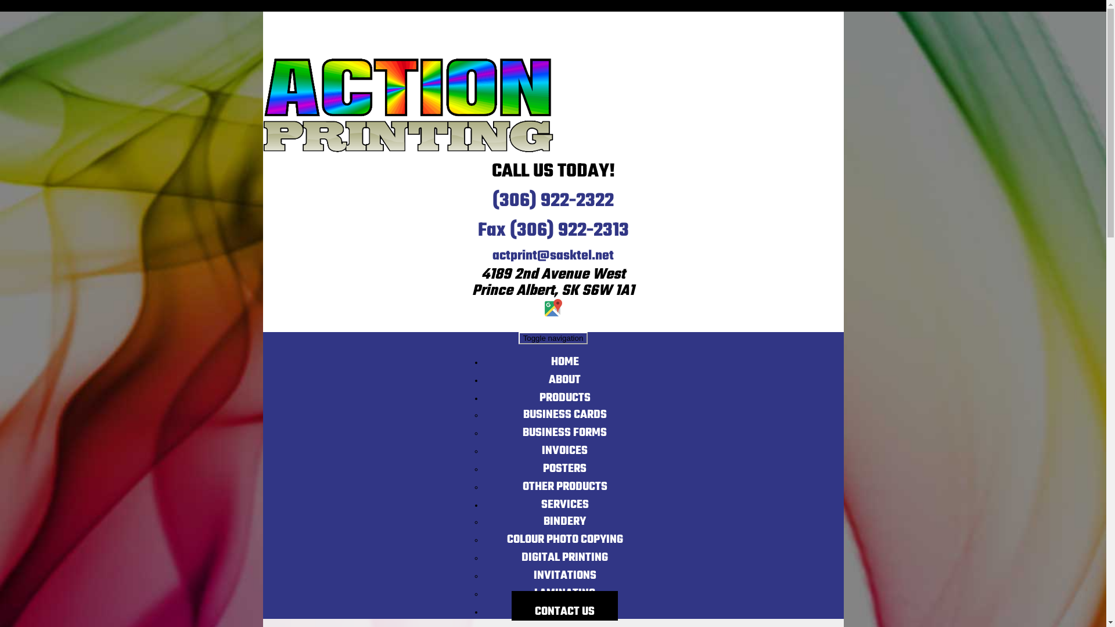 The height and width of the screenshot is (627, 1115). I want to click on INVITATIONS, so click(564, 570).